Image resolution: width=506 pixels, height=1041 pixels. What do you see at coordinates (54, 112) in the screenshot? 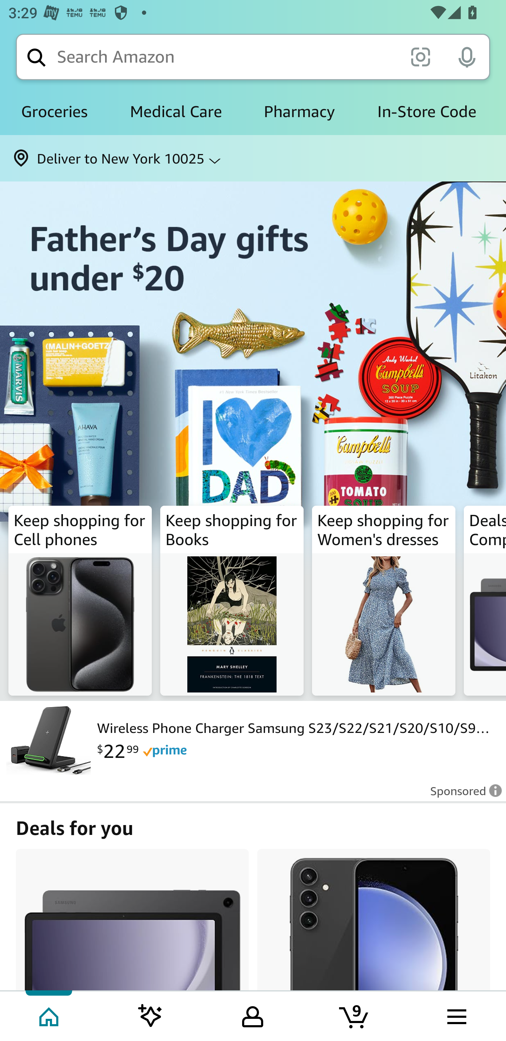
I see `Groceries` at bounding box center [54, 112].